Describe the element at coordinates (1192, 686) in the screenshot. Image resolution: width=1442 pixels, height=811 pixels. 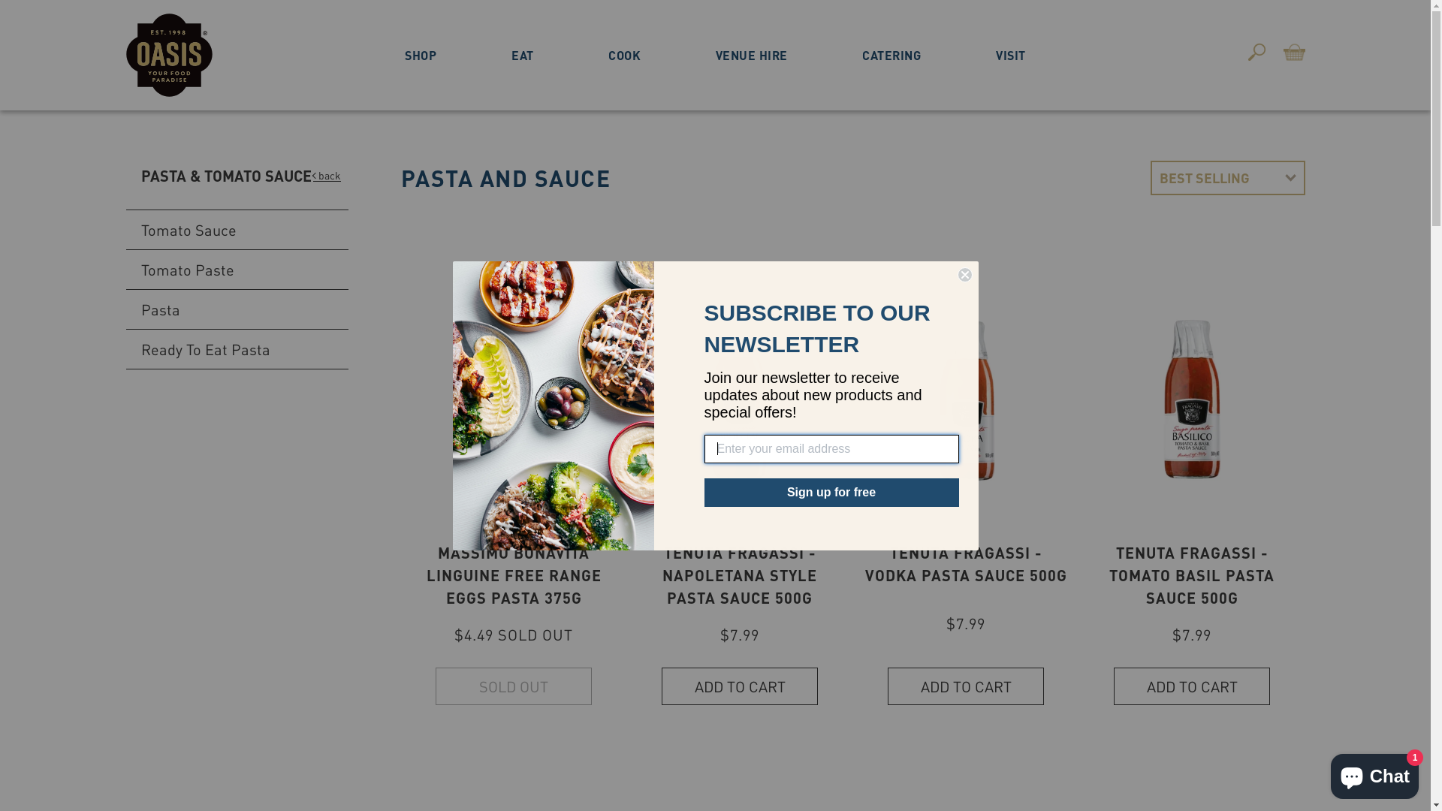
I see `ADD TO CART` at that location.